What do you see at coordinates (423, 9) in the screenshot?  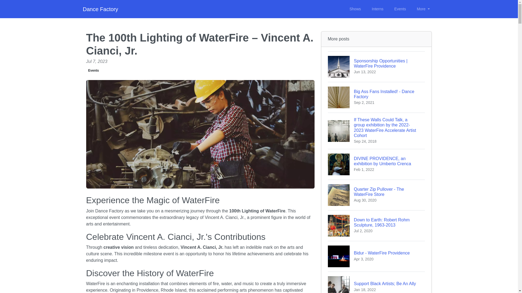 I see `More` at bounding box center [423, 9].